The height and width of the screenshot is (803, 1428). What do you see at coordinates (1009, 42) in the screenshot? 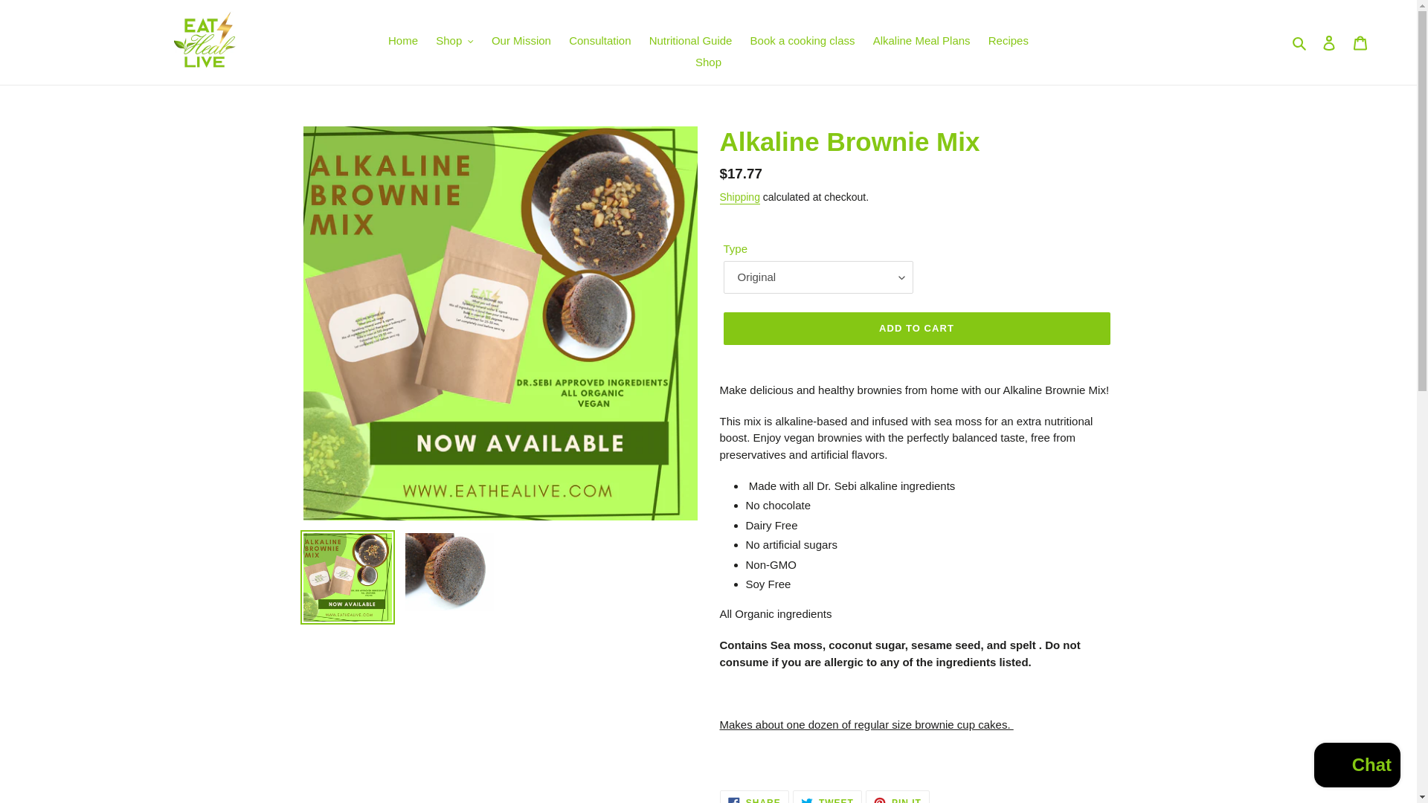
I see `Recipes` at bounding box center [1009, 42].